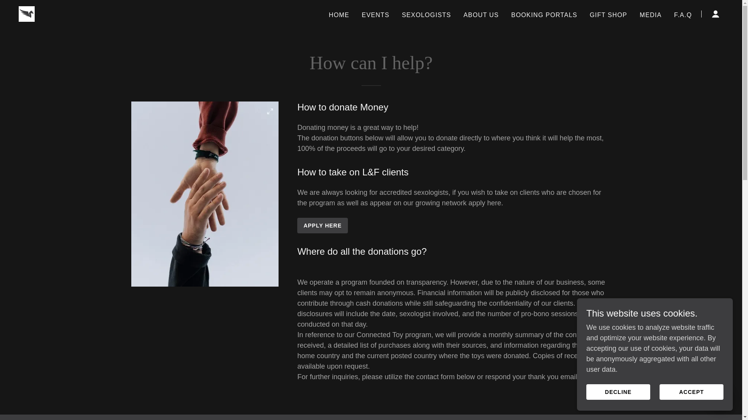 The width and height of the screenshot is (748, 420). Describe the element at coordinates (683, 15) in the screenshot. I see `F.A.Q` at that location.